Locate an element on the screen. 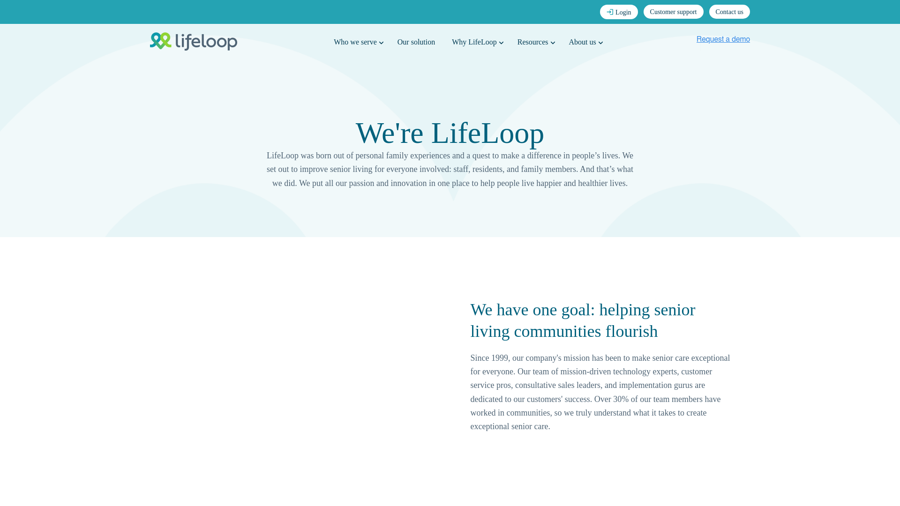 Image resolution: width=900 pixels, height=506 pixels. Resources is located at coordinates (535, 45).